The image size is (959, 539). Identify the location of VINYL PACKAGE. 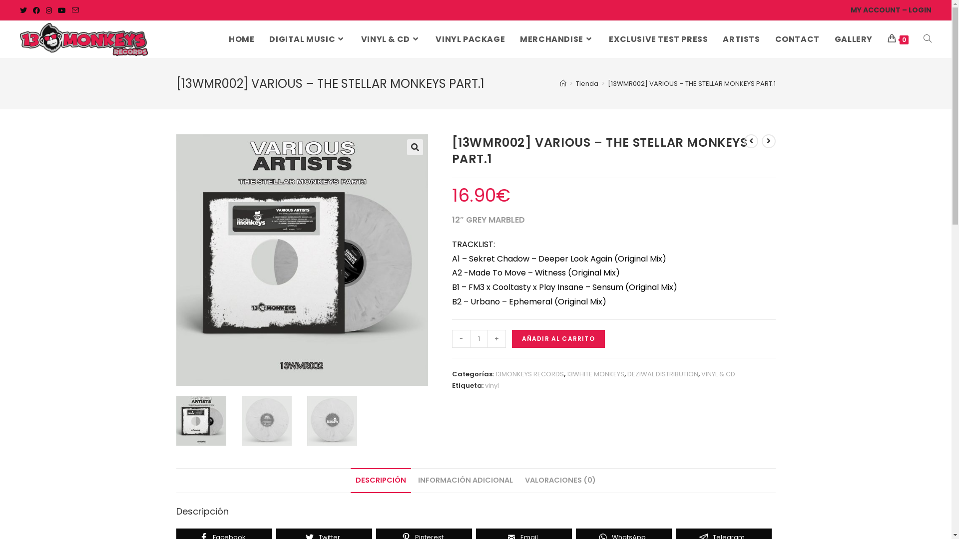
(471, 39).